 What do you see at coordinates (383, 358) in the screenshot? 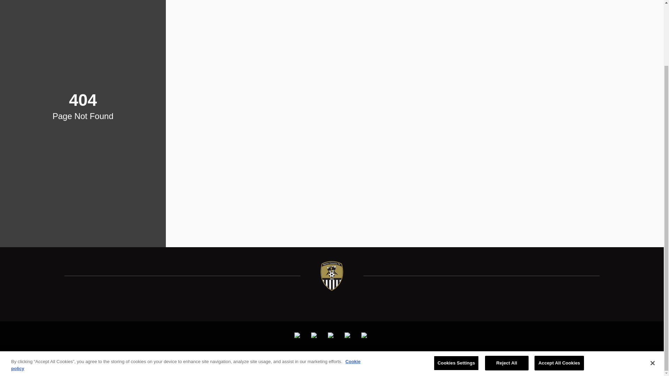
I see `Company details` at bounding box center [383, 358].